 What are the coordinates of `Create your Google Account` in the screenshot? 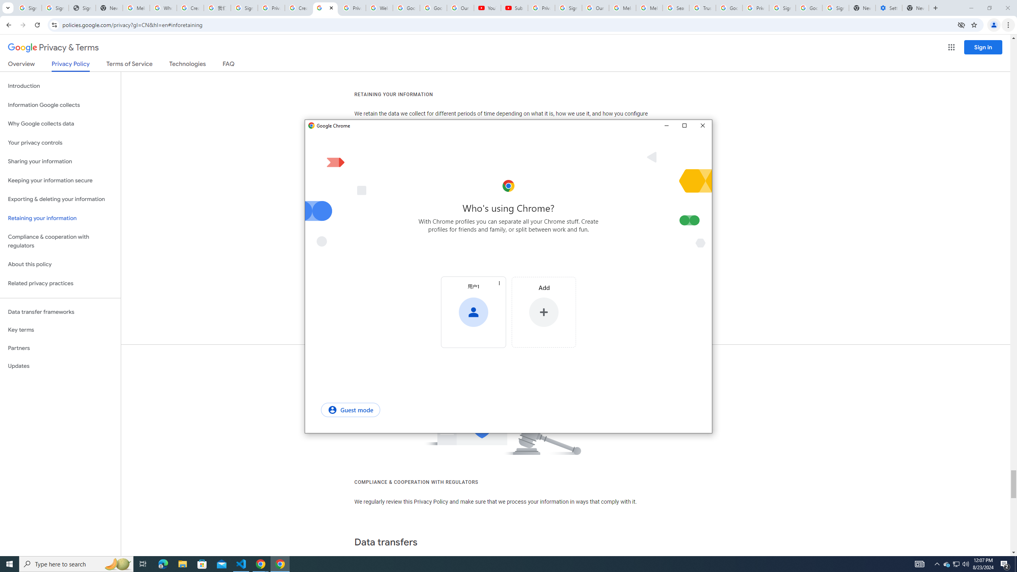 It's located at (190, 8).